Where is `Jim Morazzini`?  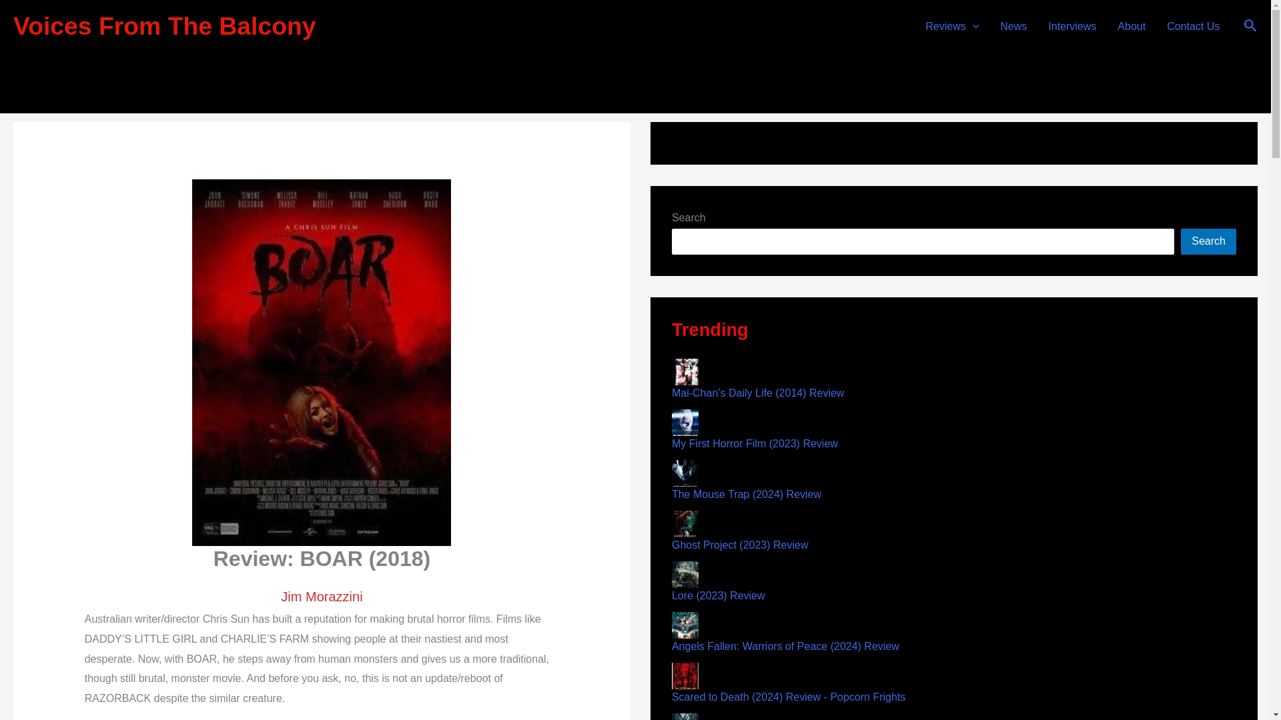
Jim Morazzini is located at coordinates (643, 39).